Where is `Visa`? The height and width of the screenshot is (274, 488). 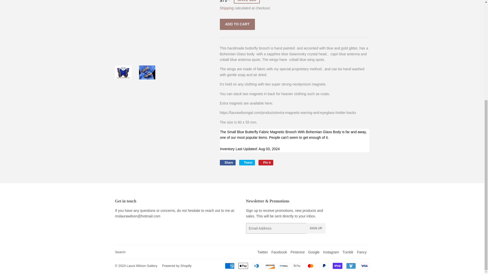 Visa is located at coordinates (364, 266).